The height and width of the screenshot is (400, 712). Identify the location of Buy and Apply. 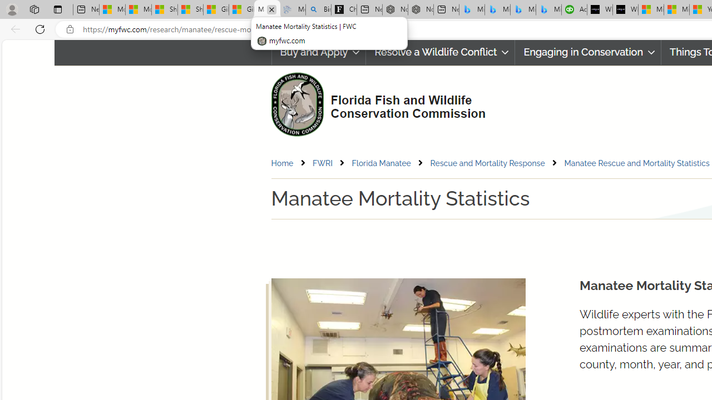
(318, 52).